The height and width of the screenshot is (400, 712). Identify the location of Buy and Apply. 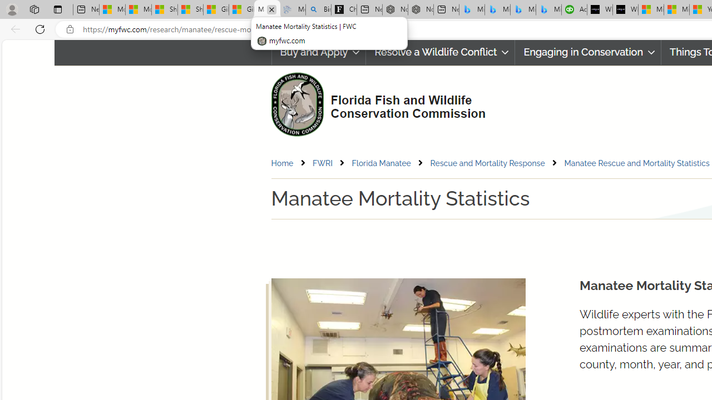
(318, 52).